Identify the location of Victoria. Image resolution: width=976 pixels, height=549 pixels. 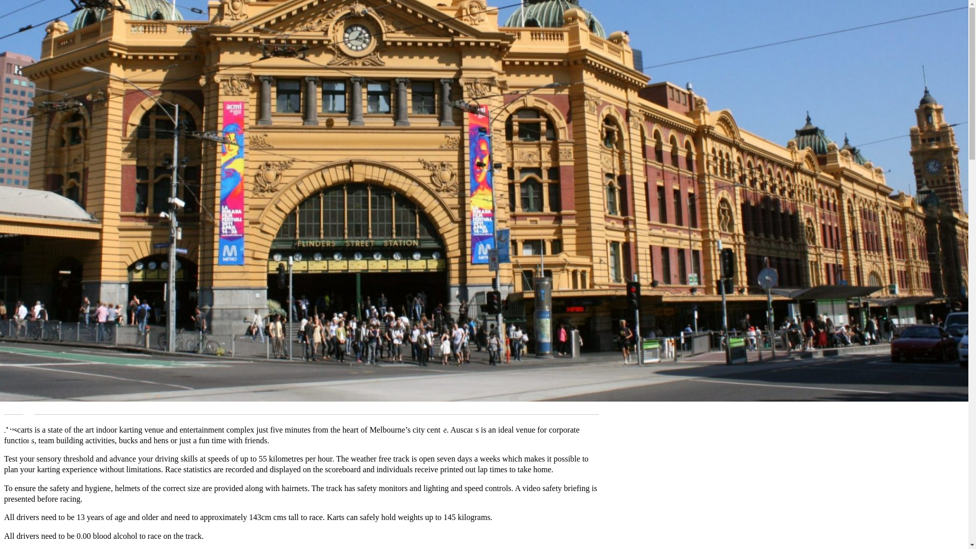
(65, 392).